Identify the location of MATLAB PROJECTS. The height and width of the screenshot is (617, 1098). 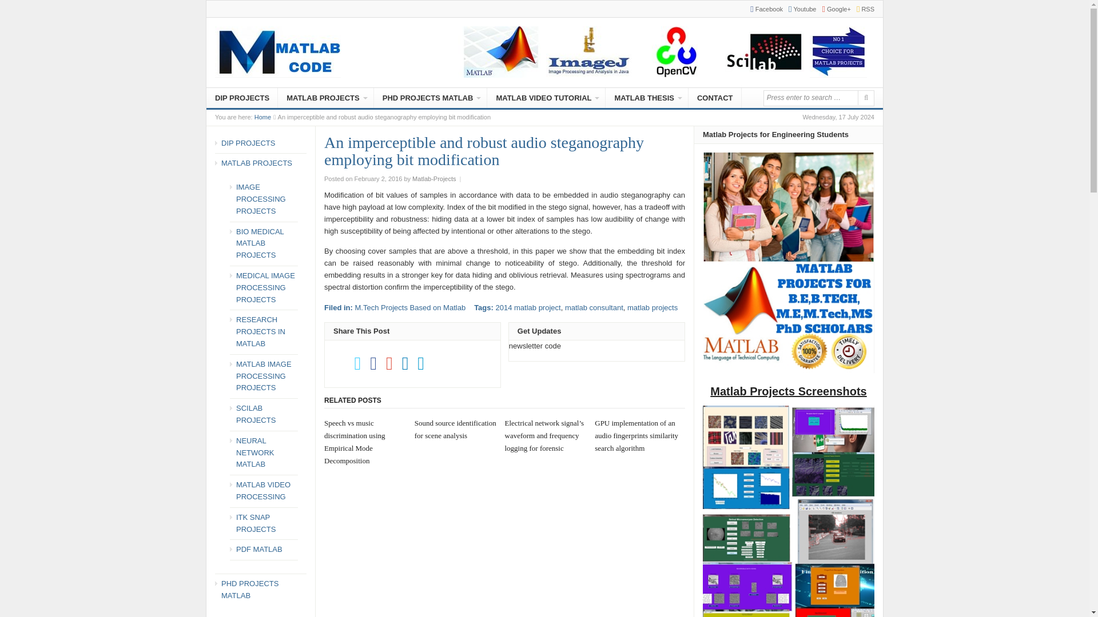
(263, 117).